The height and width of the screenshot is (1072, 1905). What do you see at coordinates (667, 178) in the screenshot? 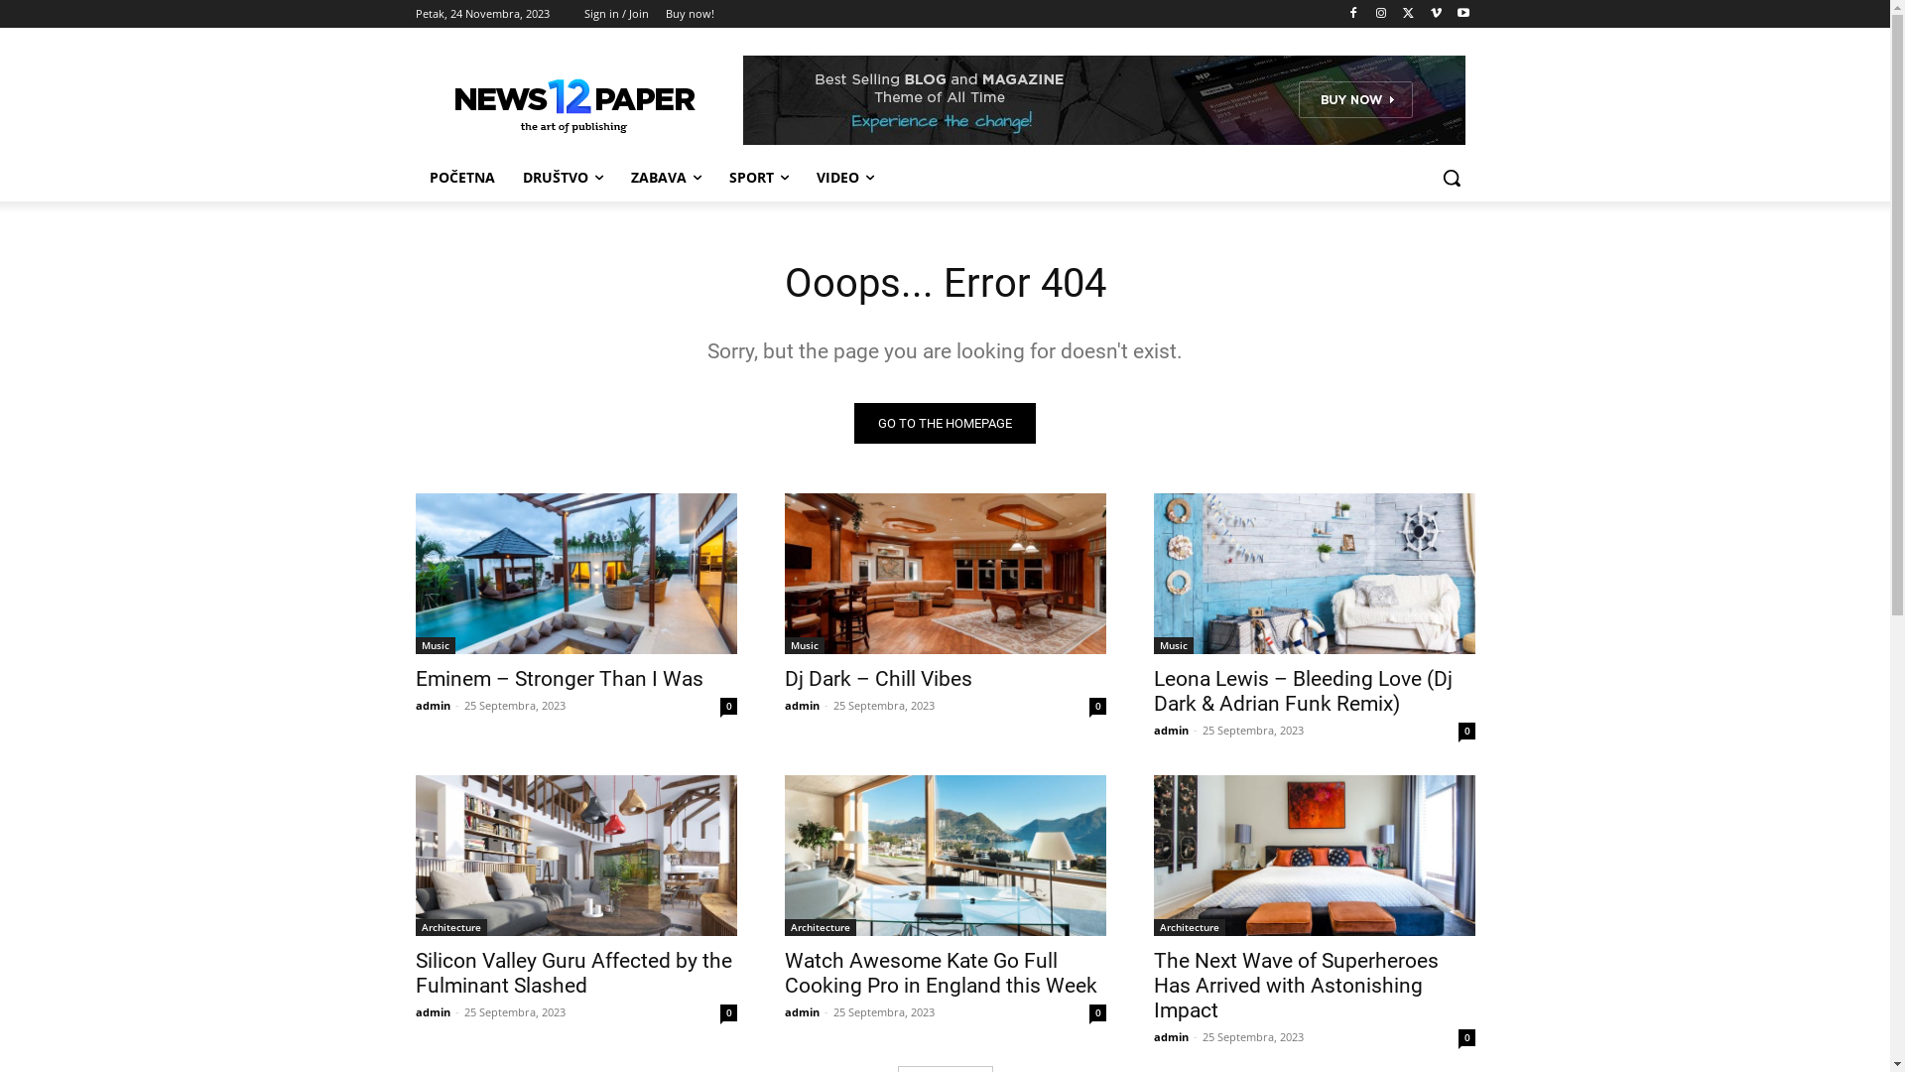
I see `ZABAVA` at bounding box center [667, 178].